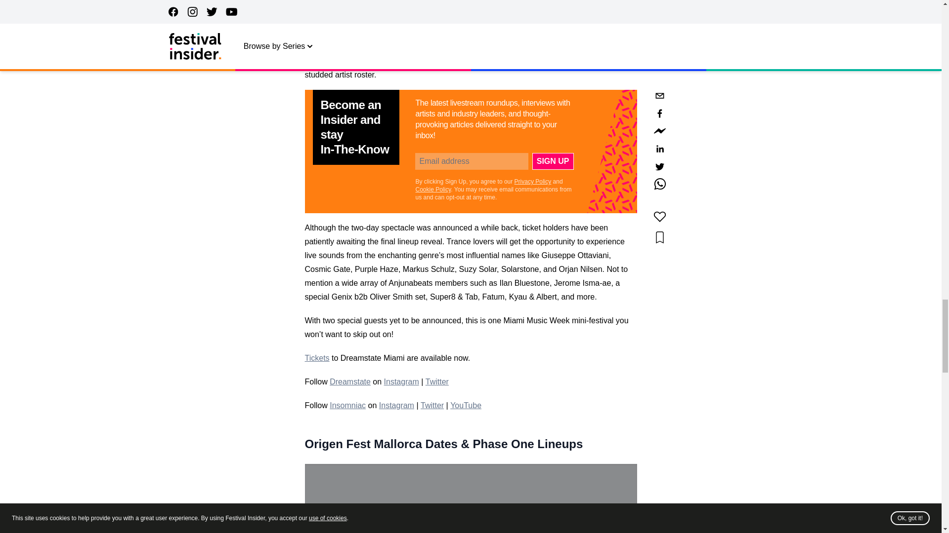 This screenshot has height=533, width=949. What do you see at coordinates (350, 381) in the screenshot?
I see `Dreamstate` at bounding box center [350, 381].